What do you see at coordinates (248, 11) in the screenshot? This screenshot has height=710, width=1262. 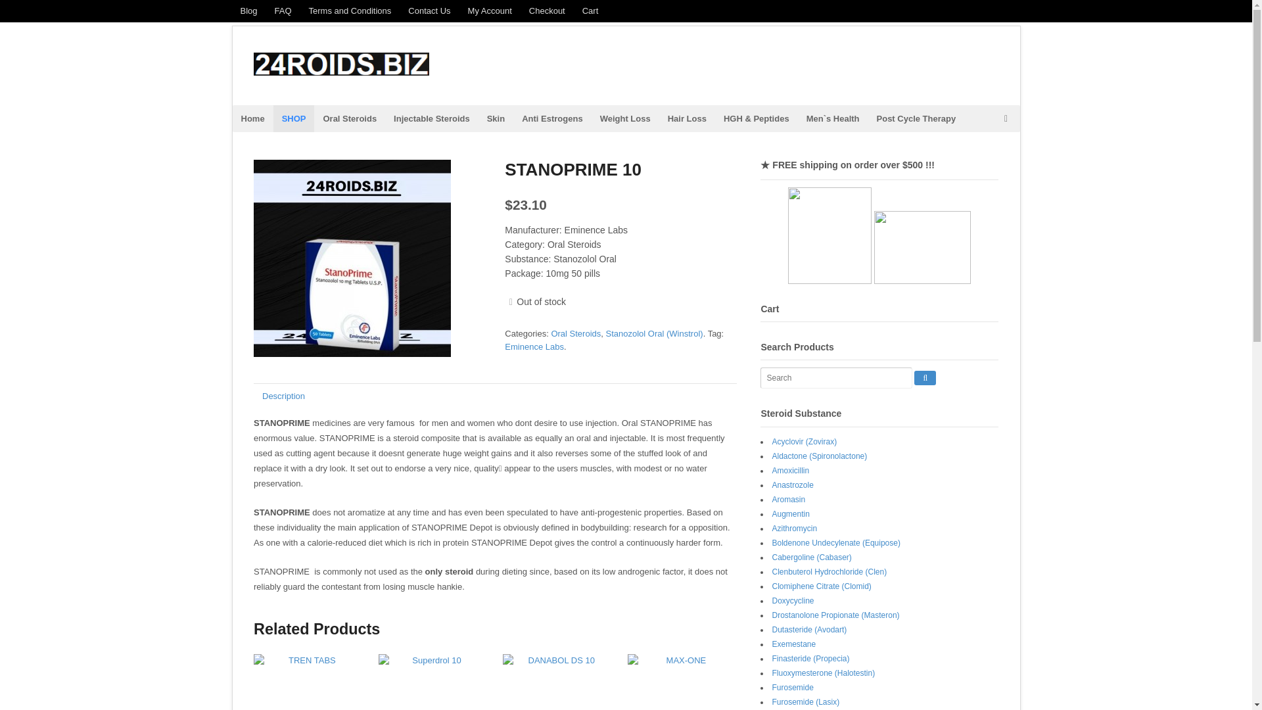 I see `Blog` at bounding box center [248, 11].